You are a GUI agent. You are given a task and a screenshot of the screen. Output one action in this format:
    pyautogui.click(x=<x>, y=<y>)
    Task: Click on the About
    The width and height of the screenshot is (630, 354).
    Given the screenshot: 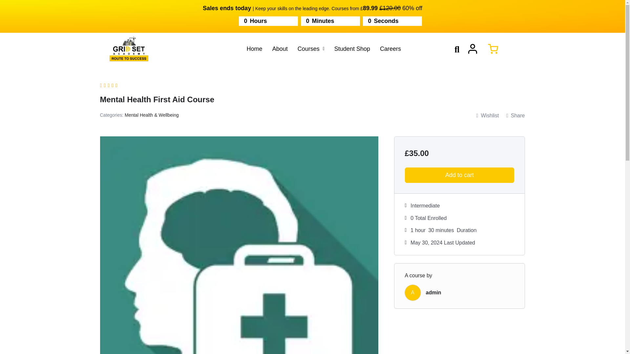 What is the action you would take?
    pyautogui.click(x=280, y=49)
    